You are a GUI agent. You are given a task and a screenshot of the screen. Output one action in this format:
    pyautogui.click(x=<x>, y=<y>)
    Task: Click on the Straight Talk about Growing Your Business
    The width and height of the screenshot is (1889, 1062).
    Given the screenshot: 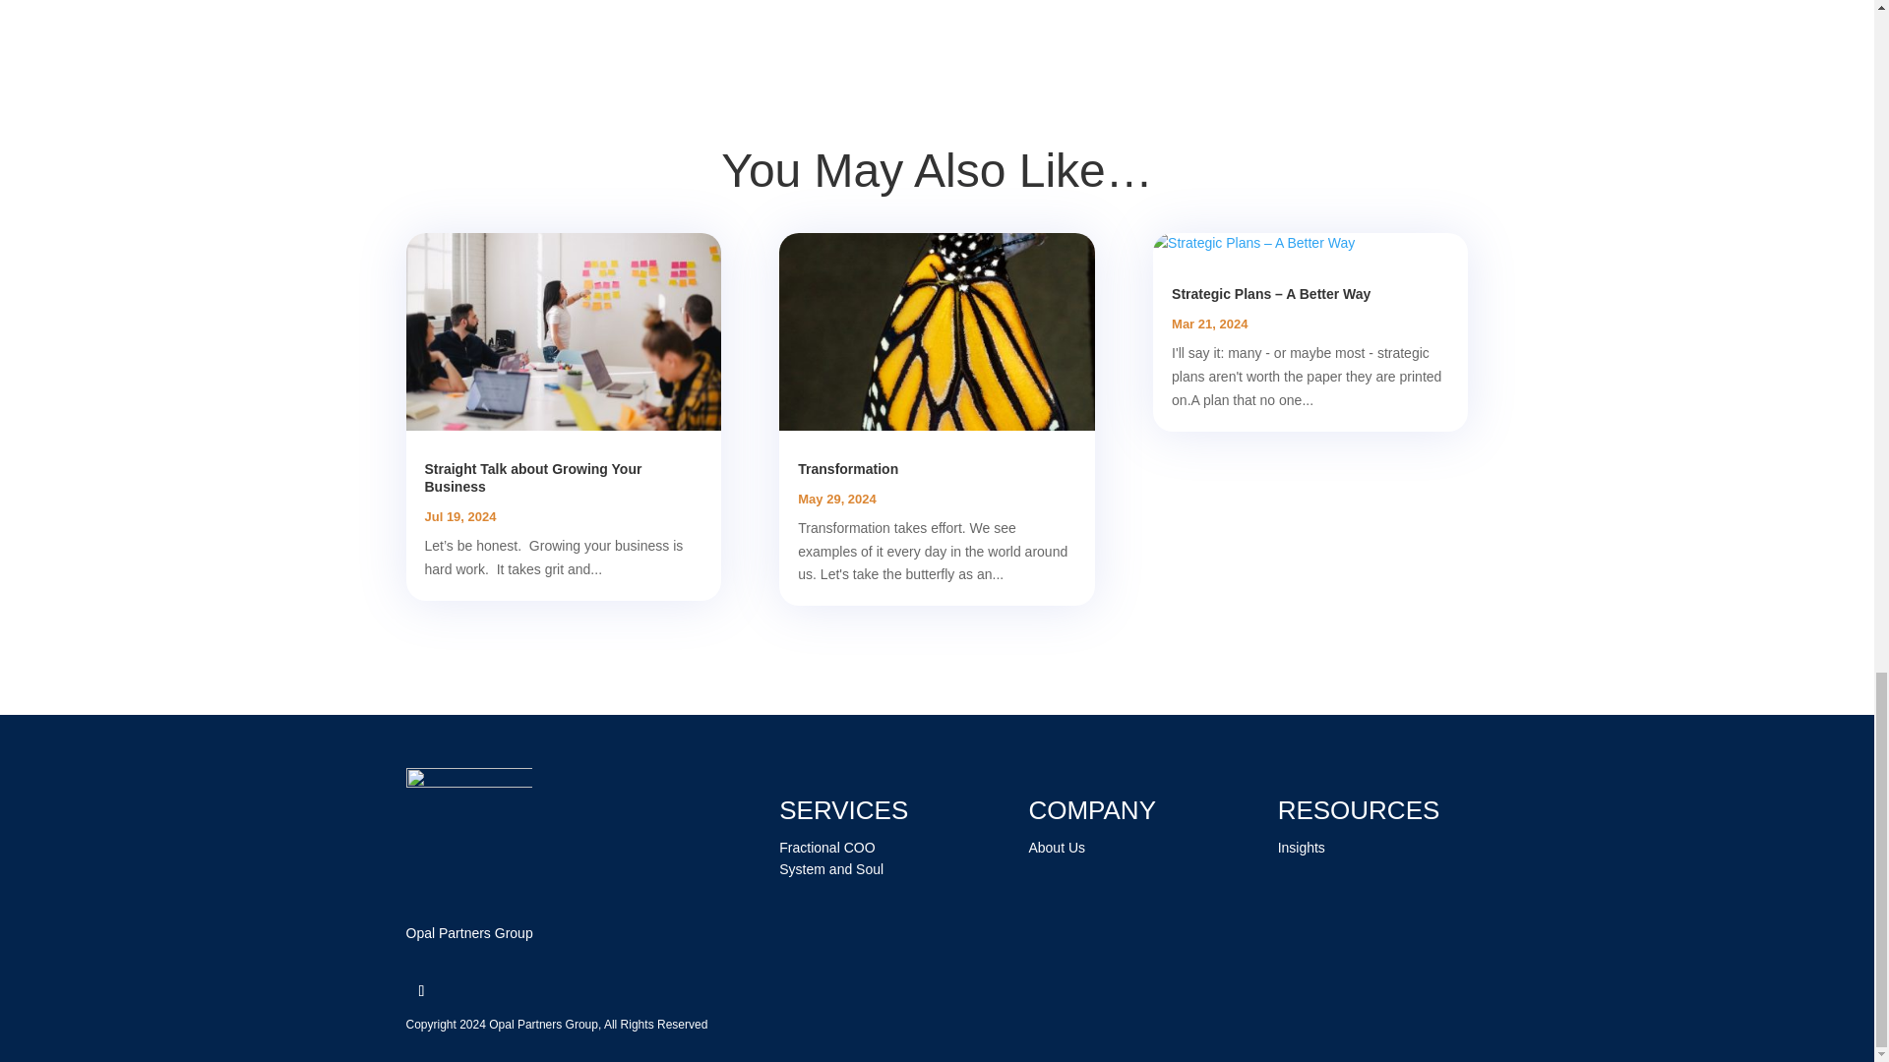 What is the action you would take?
    pyautogui.click(x=533, y=478)
    